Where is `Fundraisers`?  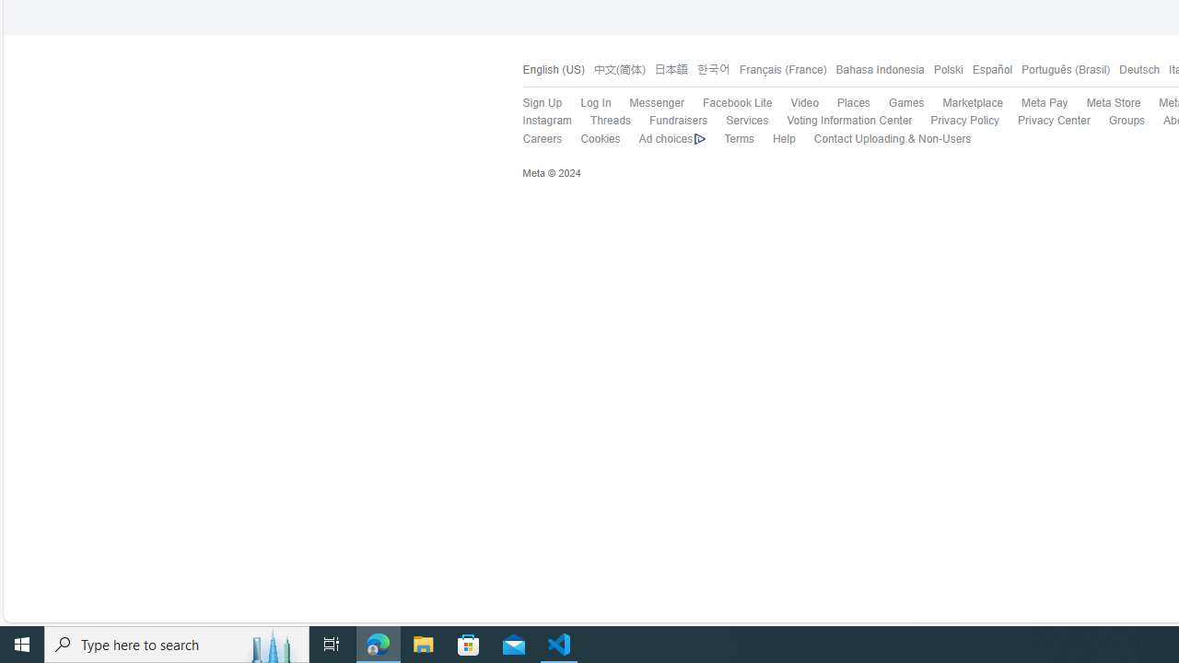 Fundraisers is located at coordinates (678, 120).